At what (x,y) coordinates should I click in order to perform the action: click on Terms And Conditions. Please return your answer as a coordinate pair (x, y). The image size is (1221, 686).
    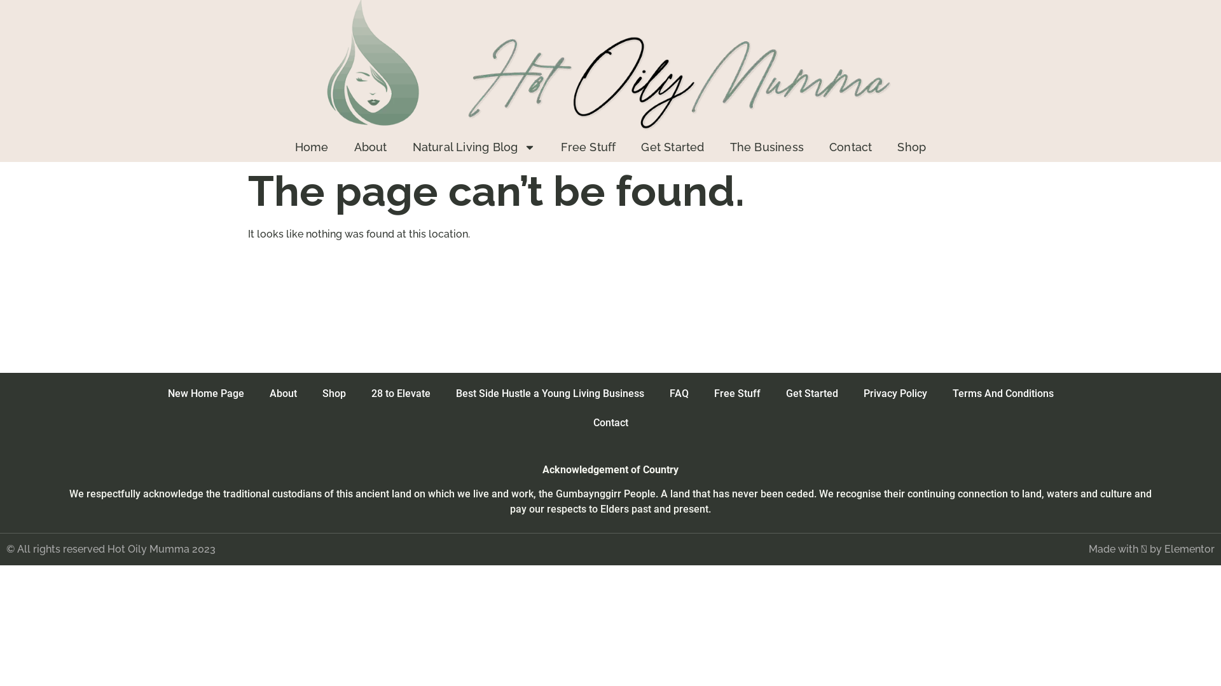
    Looking at the image, I should click on (1004, 394).